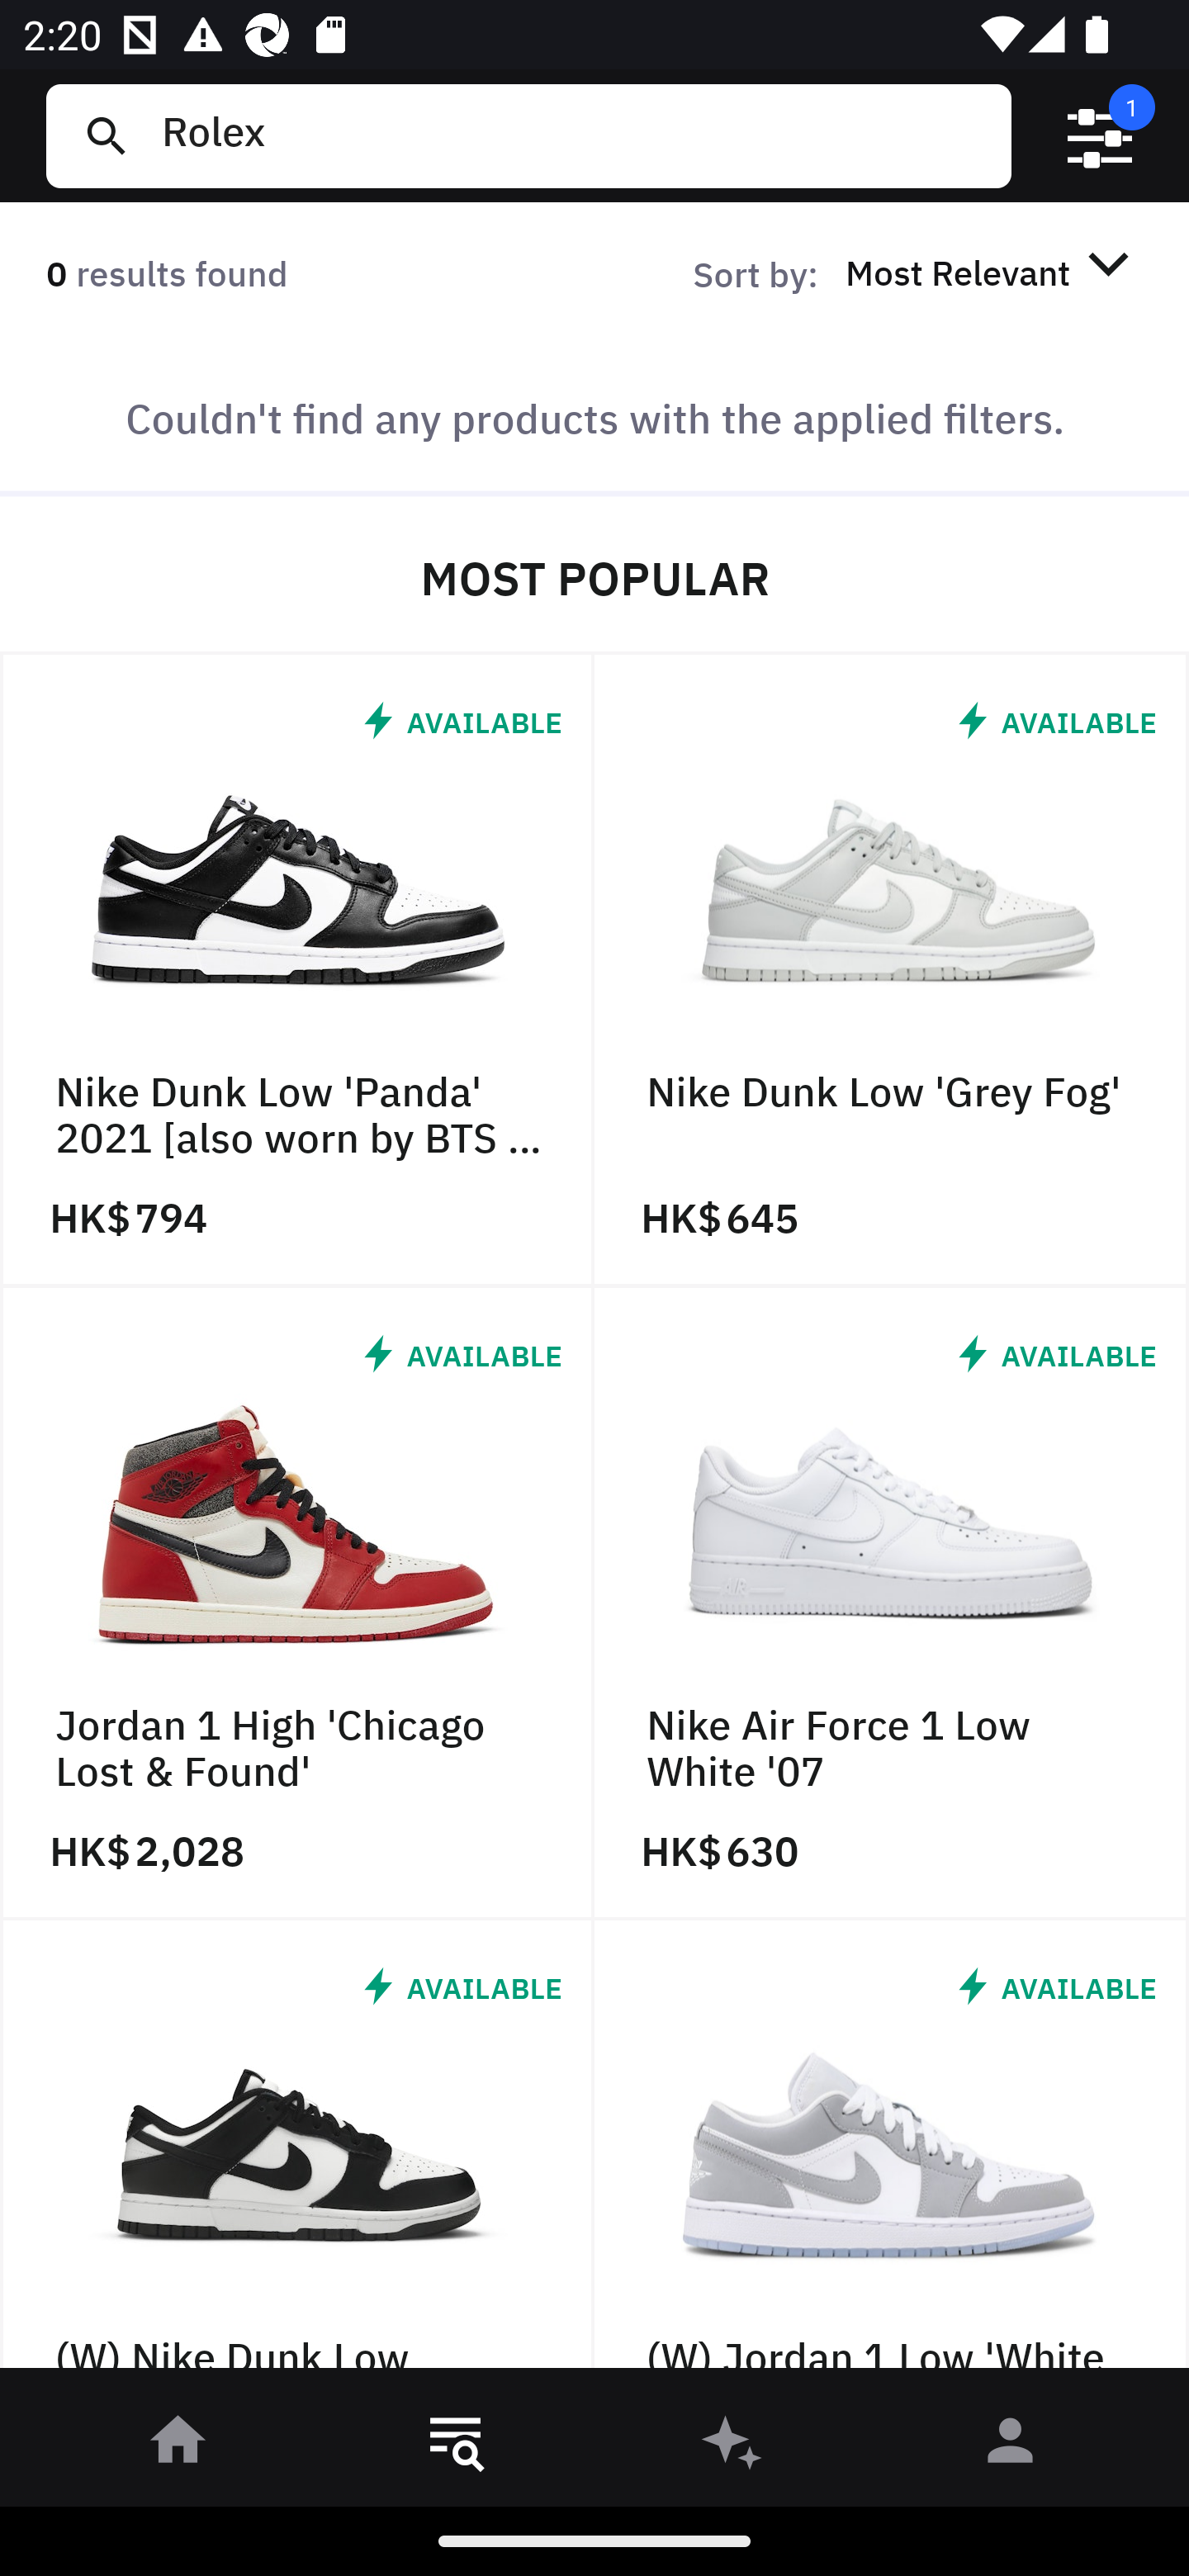 The height and width of the screenshot is (2576, 1189). I want to click on  AVAILABLE (W) Nike Dunk Low 'Panda' 2021, so click(297, 2152).